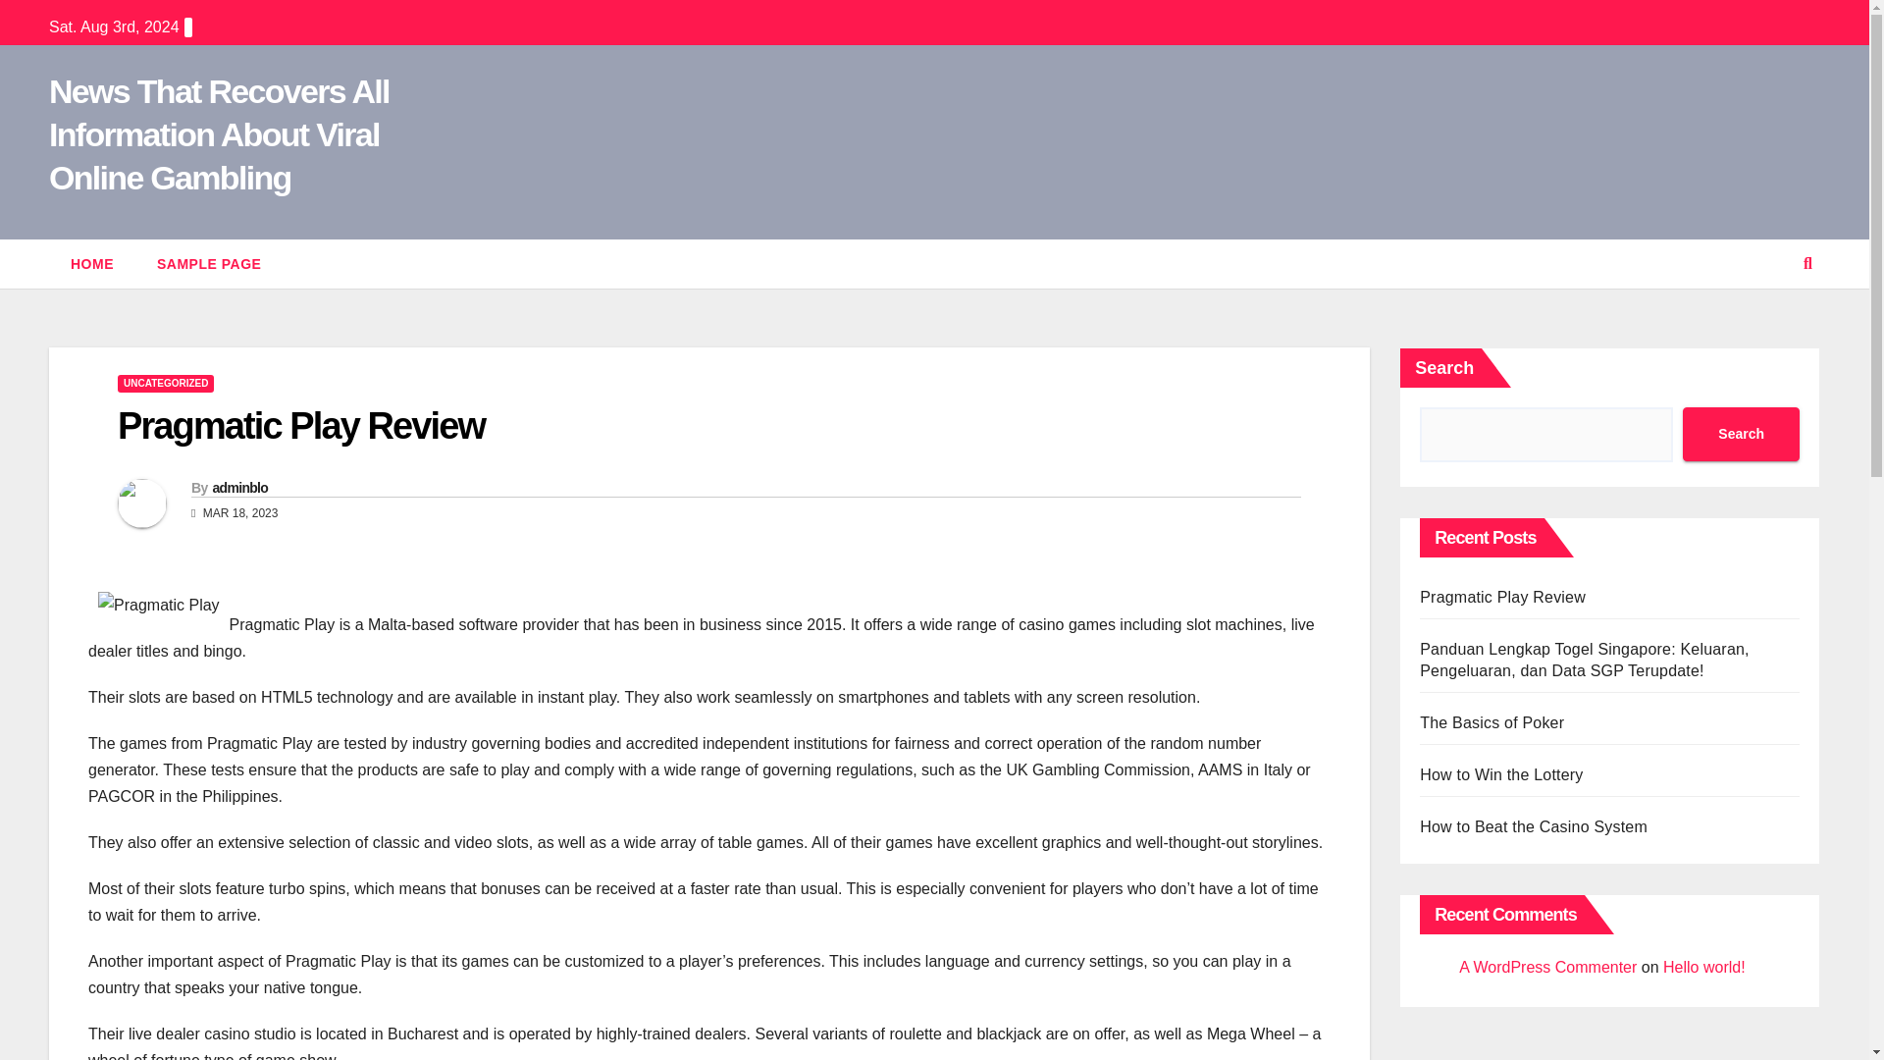 The image size is (1884, 1060). Describe the element at coordinates (1741, 434) in the screenshot. I see `Search` at that location.